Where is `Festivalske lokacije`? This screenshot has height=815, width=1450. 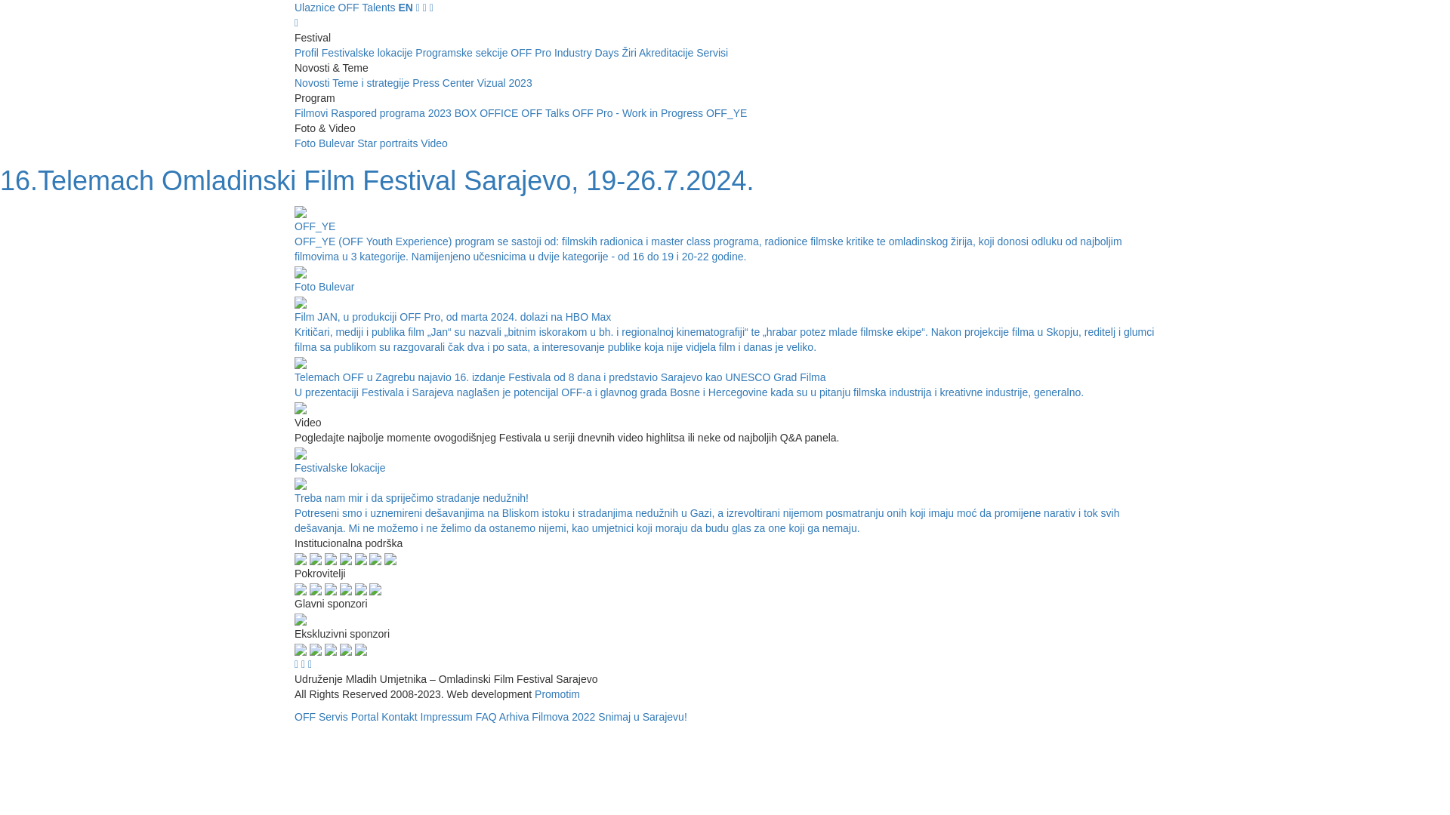 Festivalske lokacije is located at coordinates (369, 53).